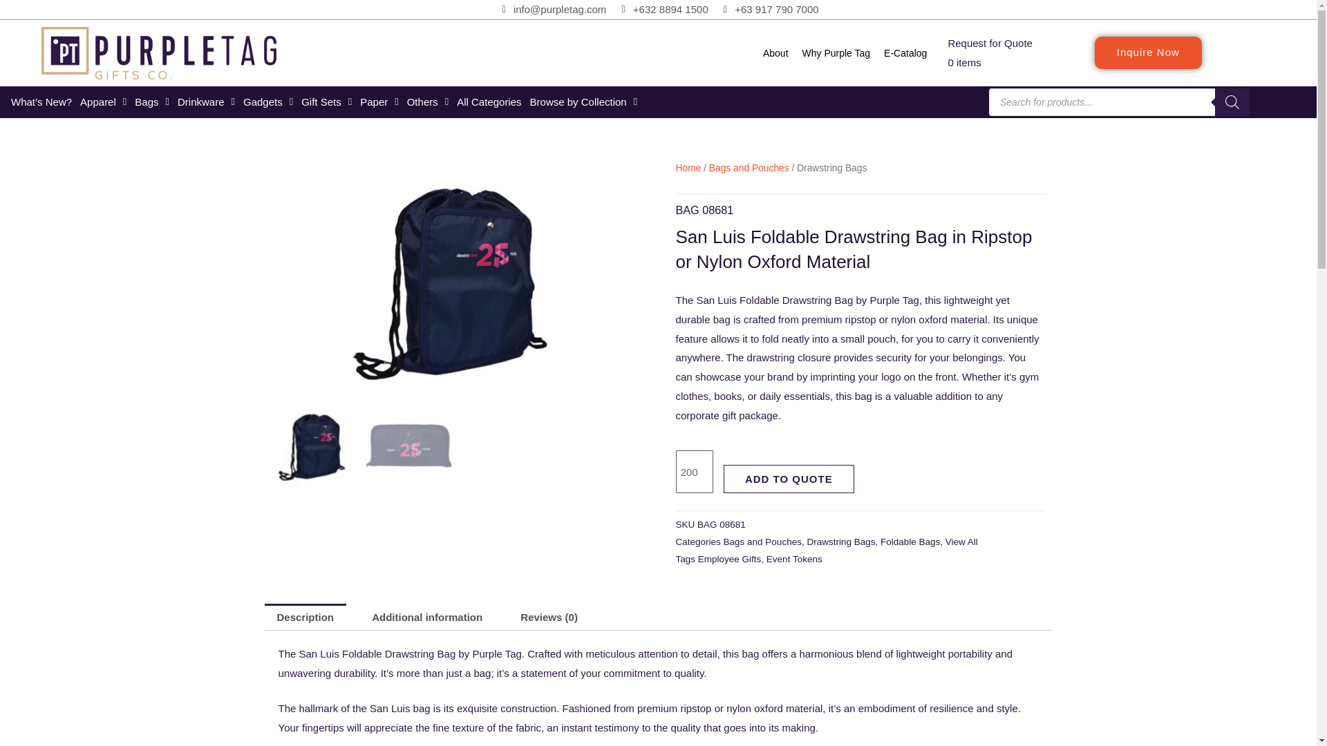  I want to click on Request for Quote, so click(990, 43).